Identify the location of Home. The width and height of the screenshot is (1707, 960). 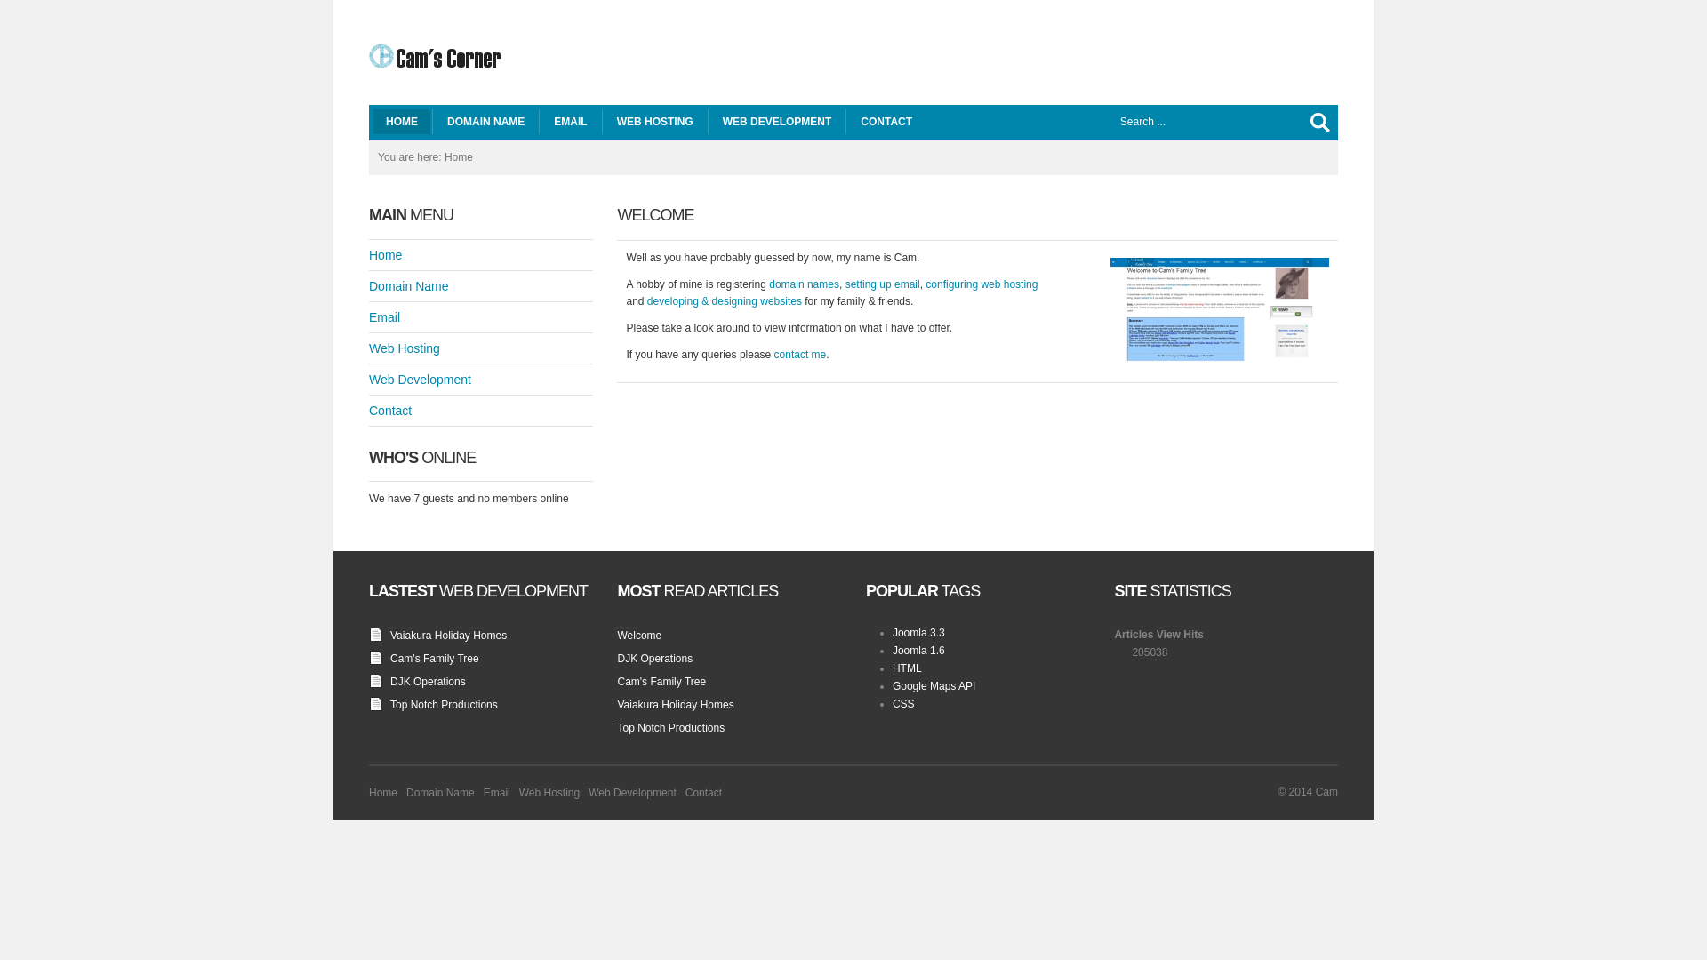
(481, 255).